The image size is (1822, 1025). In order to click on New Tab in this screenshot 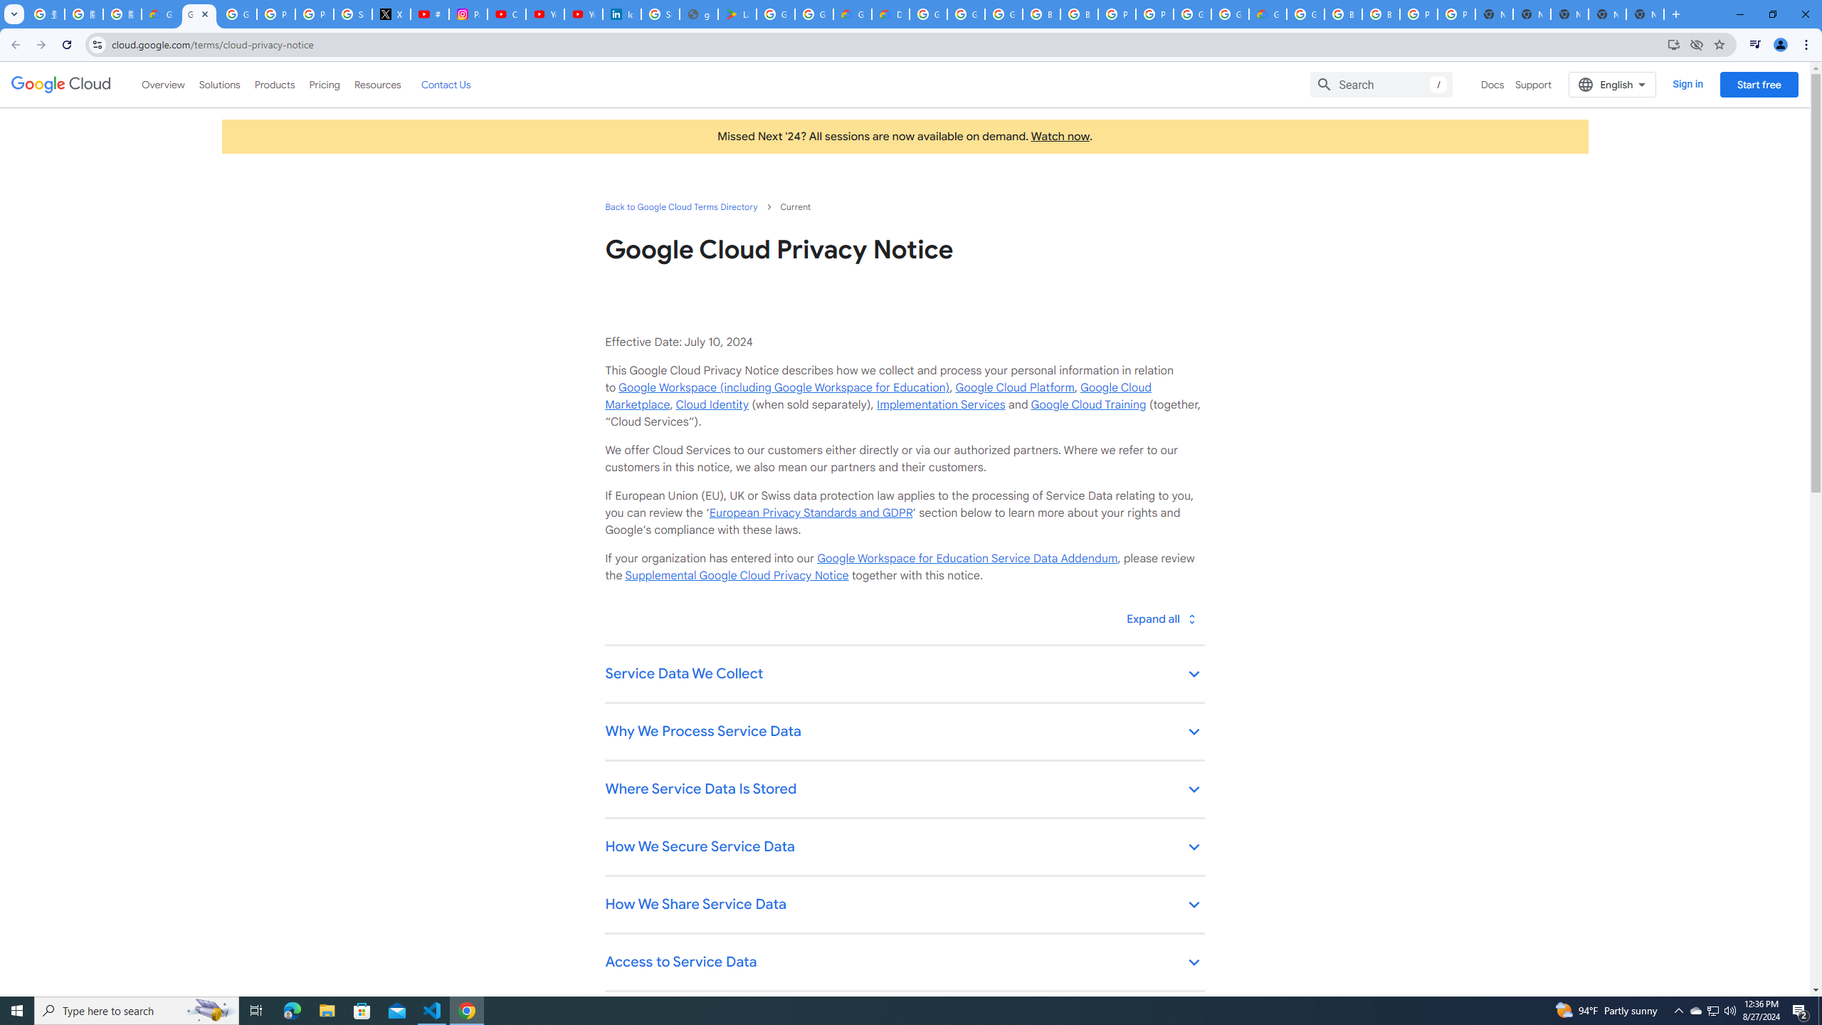, I will do `click(1645, 14)`.